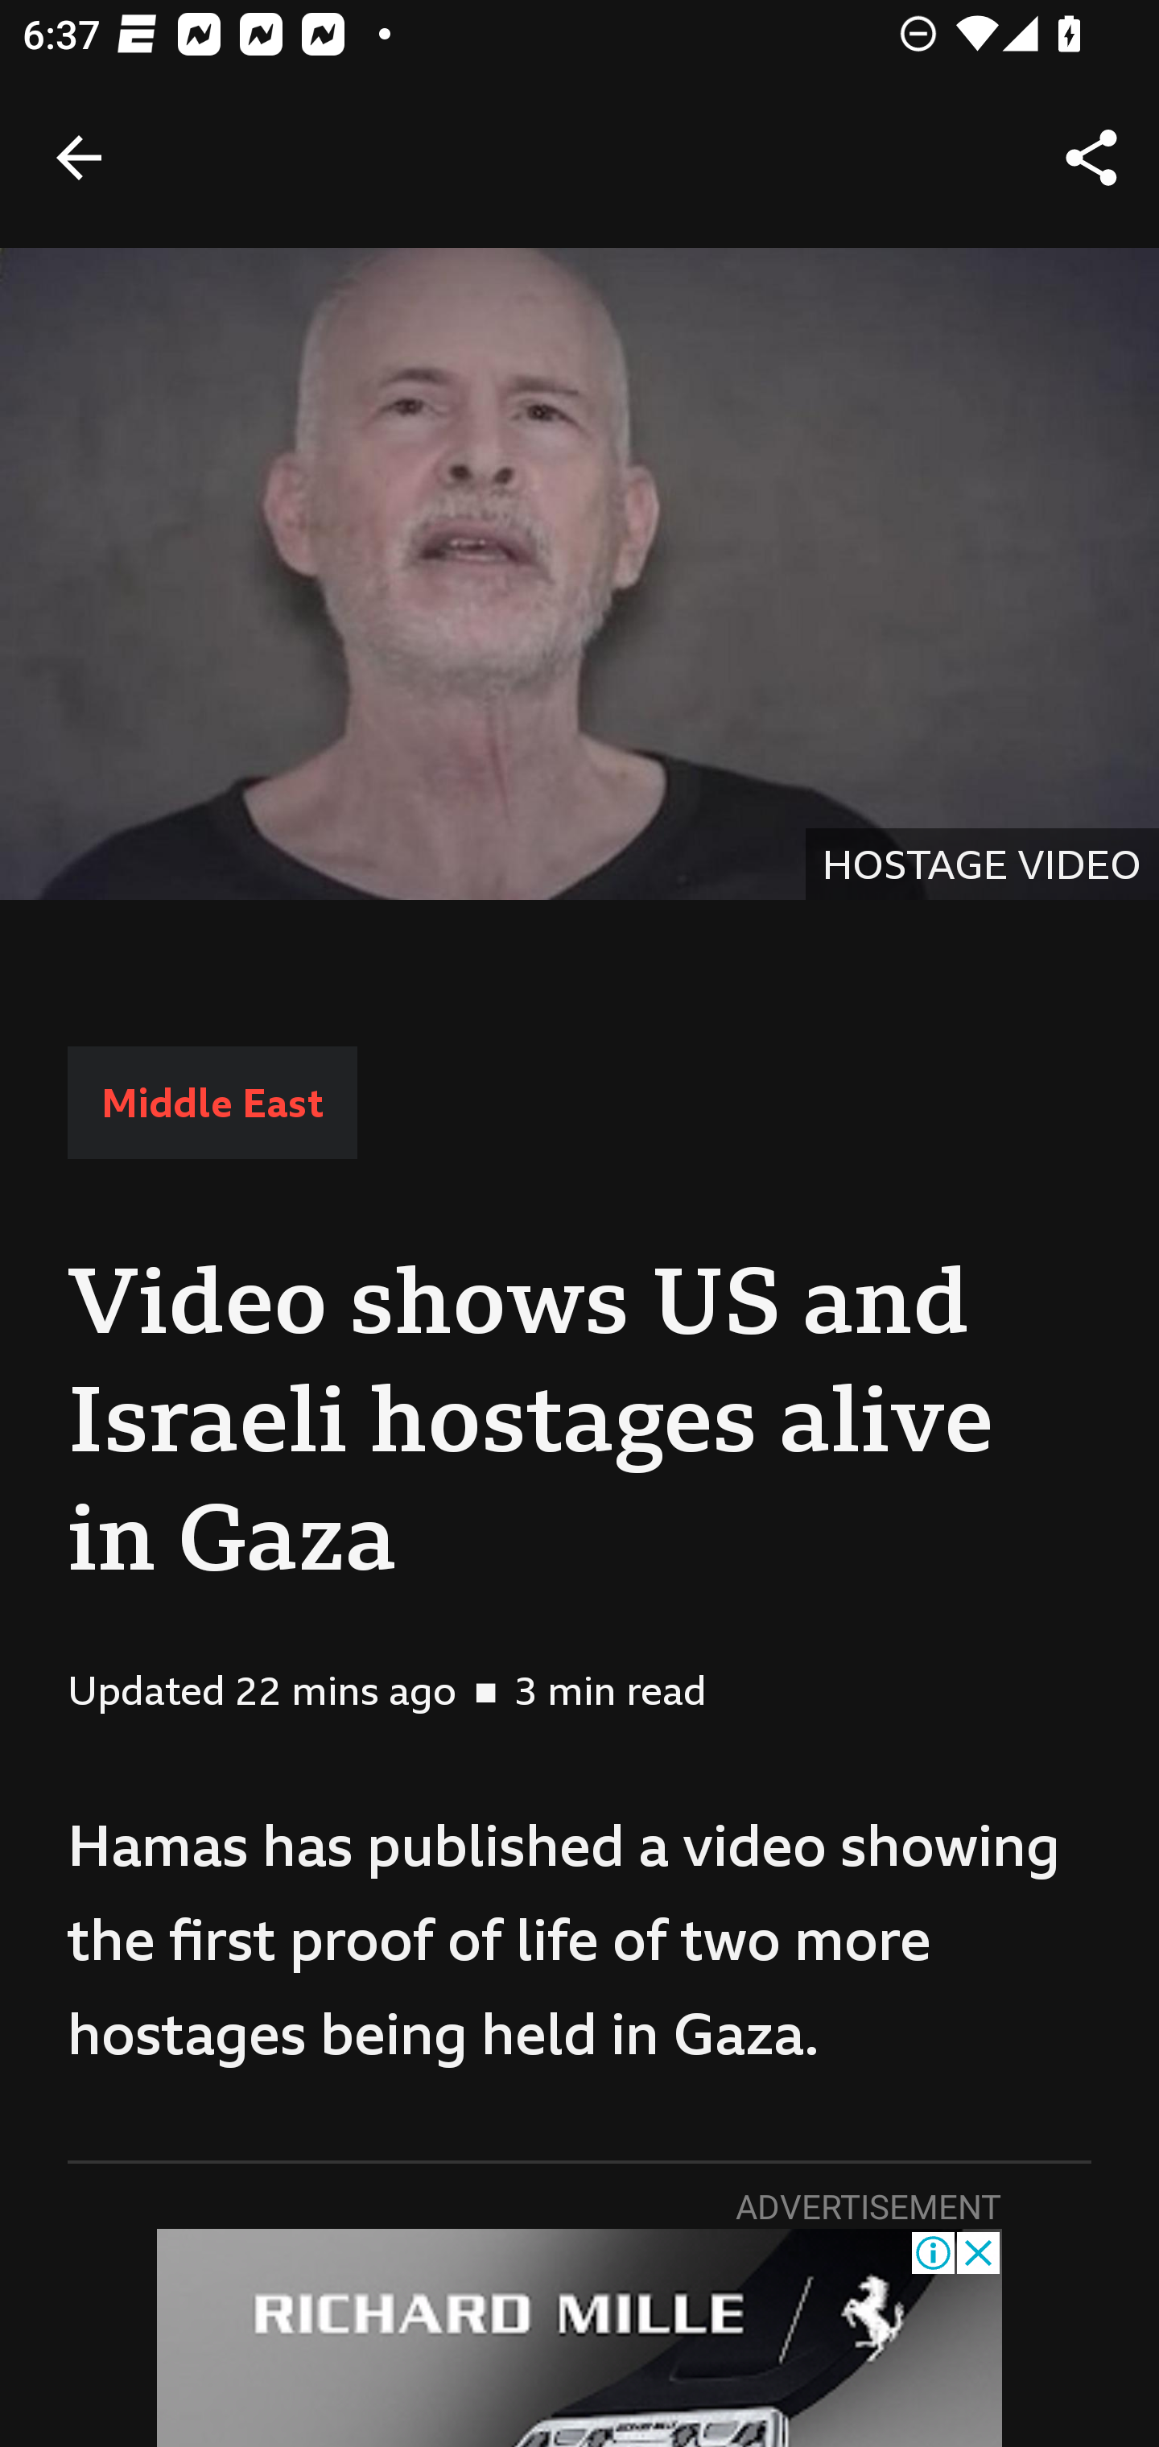 This screenshot has width=1159, height=2447. Describe the element at coordinates (79, 158) in the screenshot. I see `Back` at that location.